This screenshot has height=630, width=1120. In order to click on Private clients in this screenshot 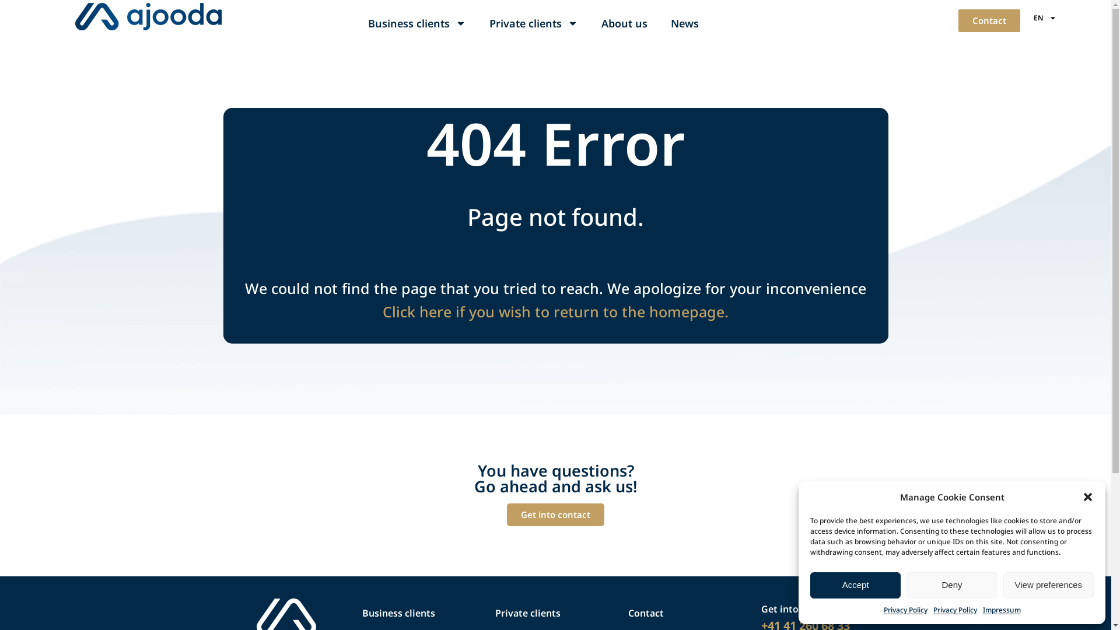, I will do `click(527, 613)`.